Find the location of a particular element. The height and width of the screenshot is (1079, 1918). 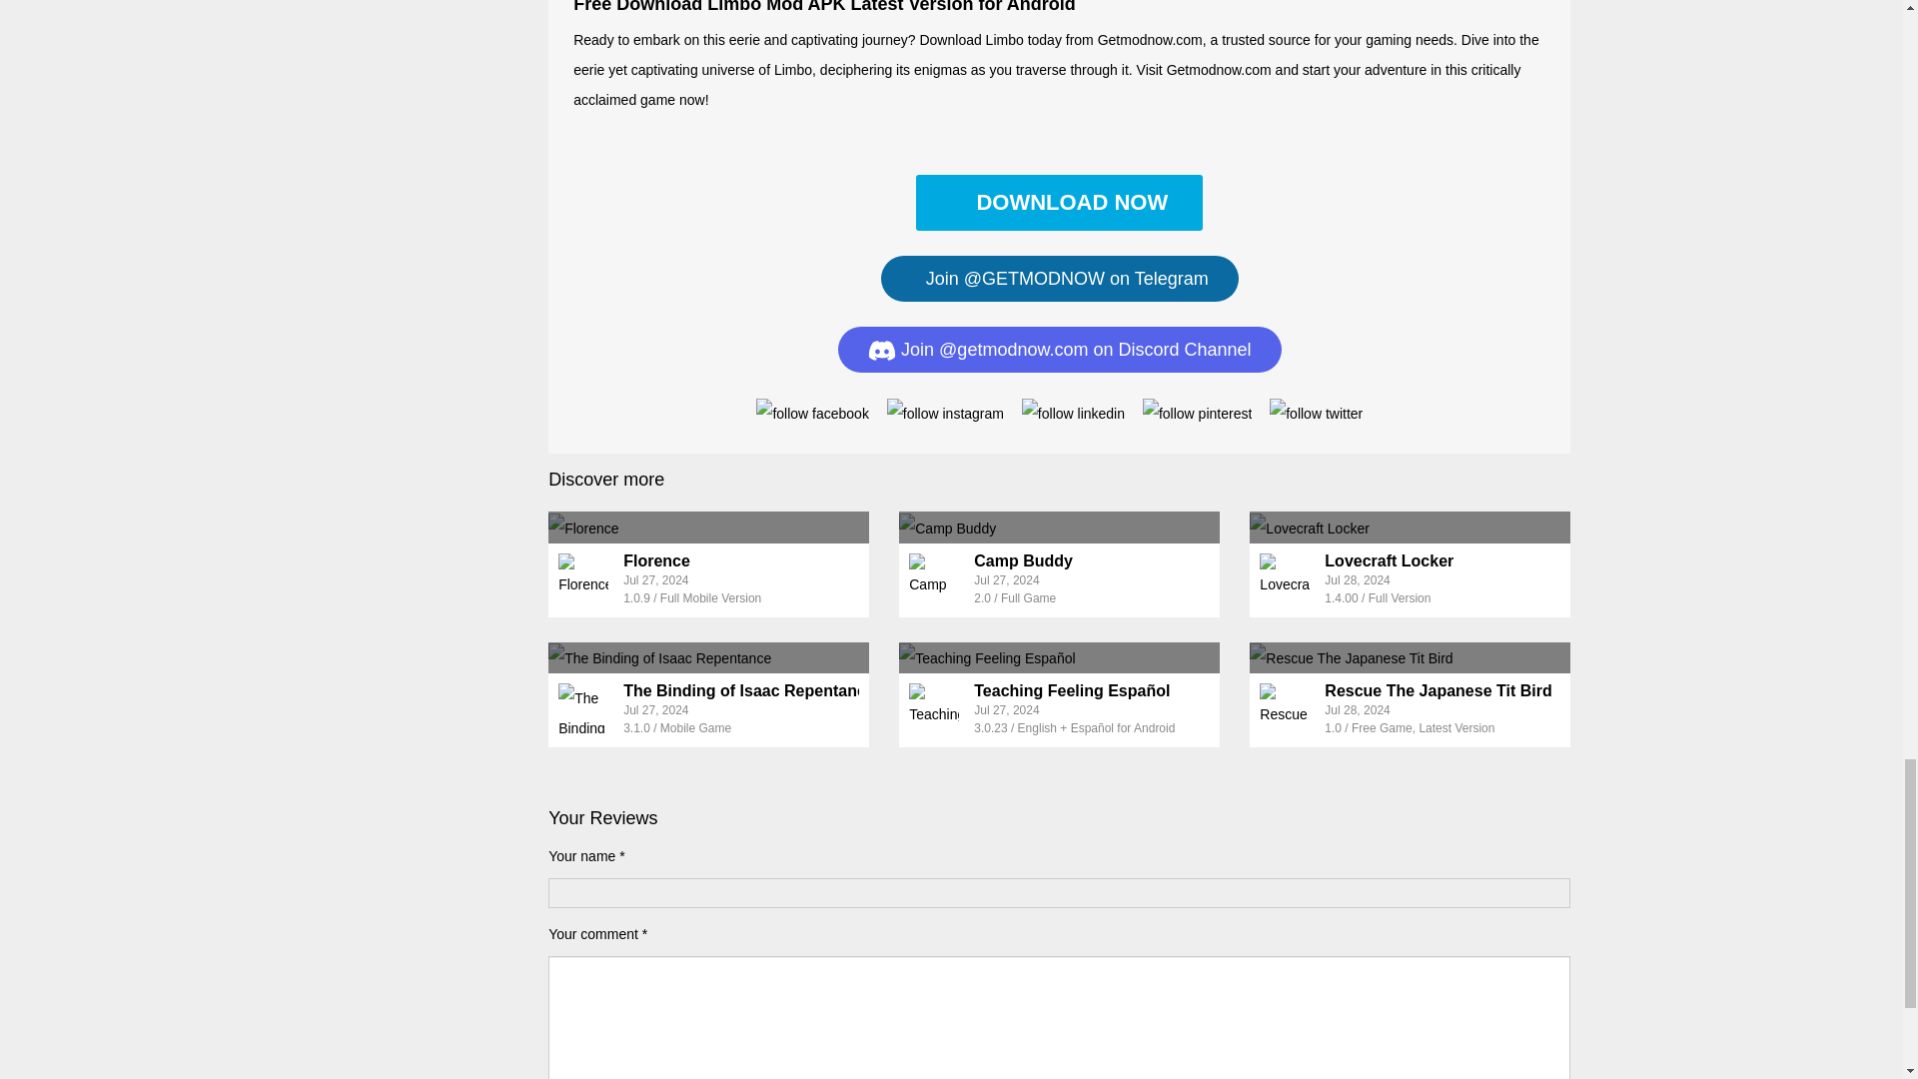

Lovecraft Locker is located at coordinates (1389, 560).